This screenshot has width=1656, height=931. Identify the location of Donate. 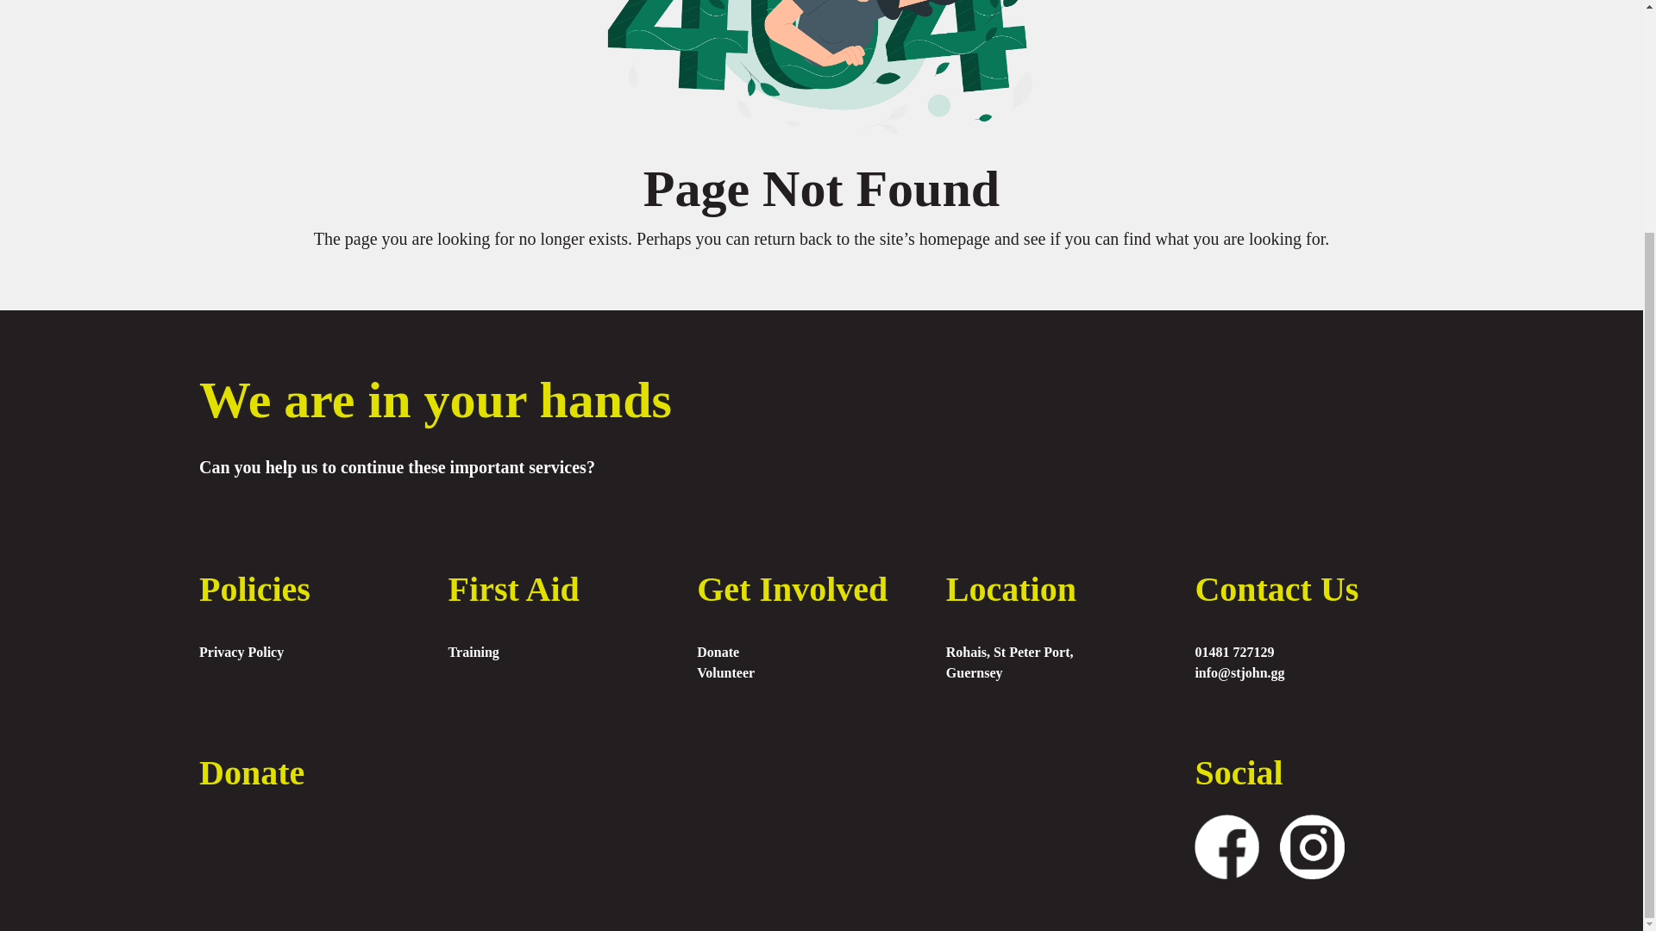
(821, 652).